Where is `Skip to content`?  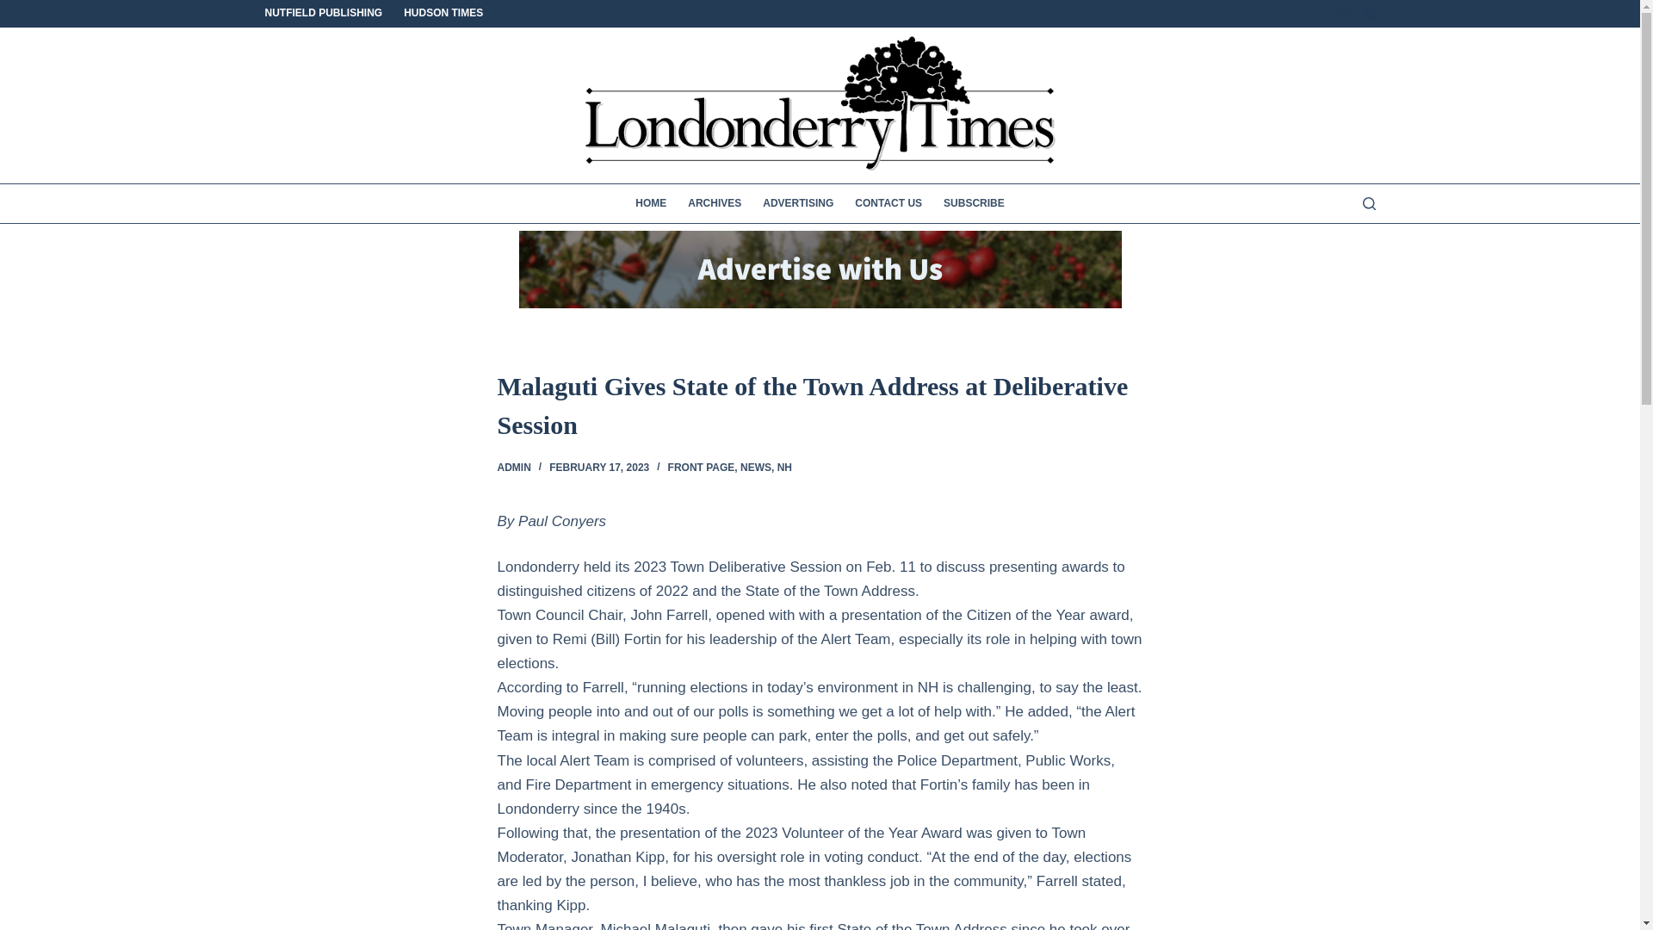 Skip to content is located at coordinates (17, 9).